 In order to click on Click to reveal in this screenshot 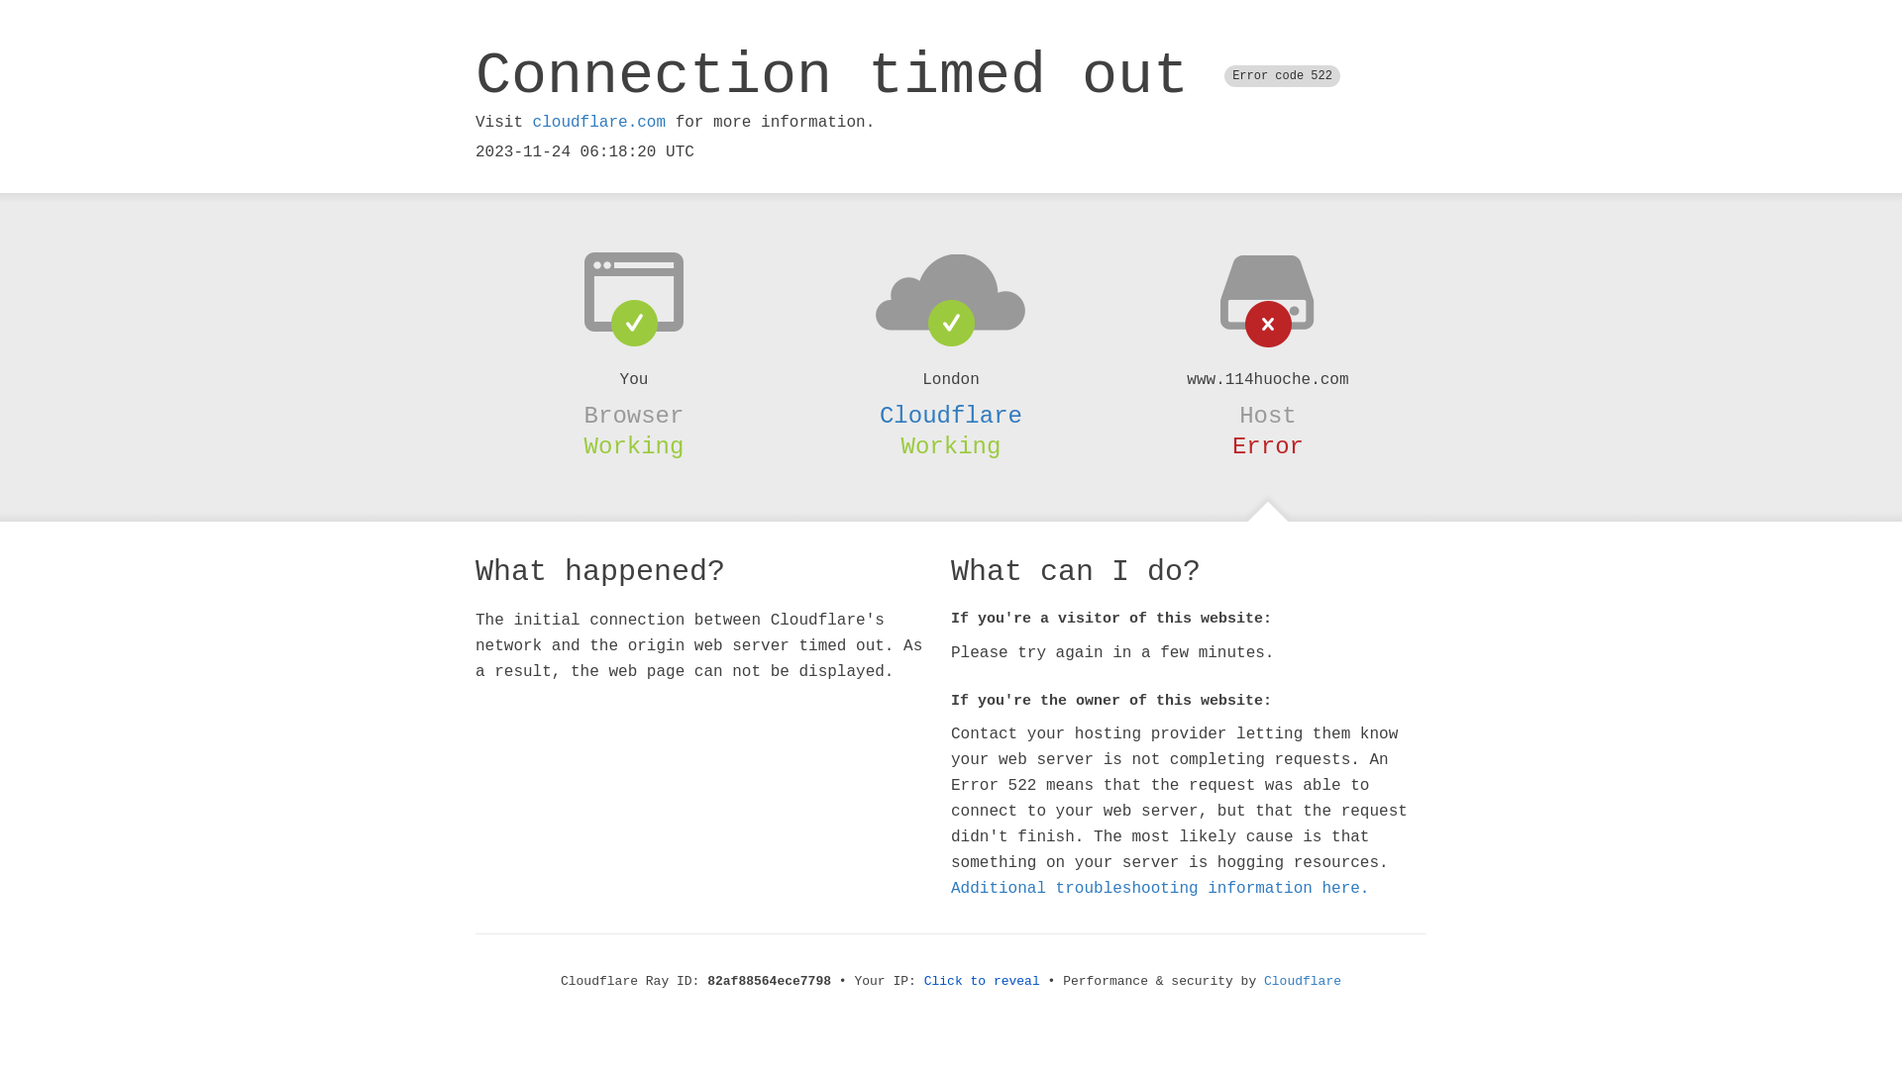, I will do `click(983, 982)`.